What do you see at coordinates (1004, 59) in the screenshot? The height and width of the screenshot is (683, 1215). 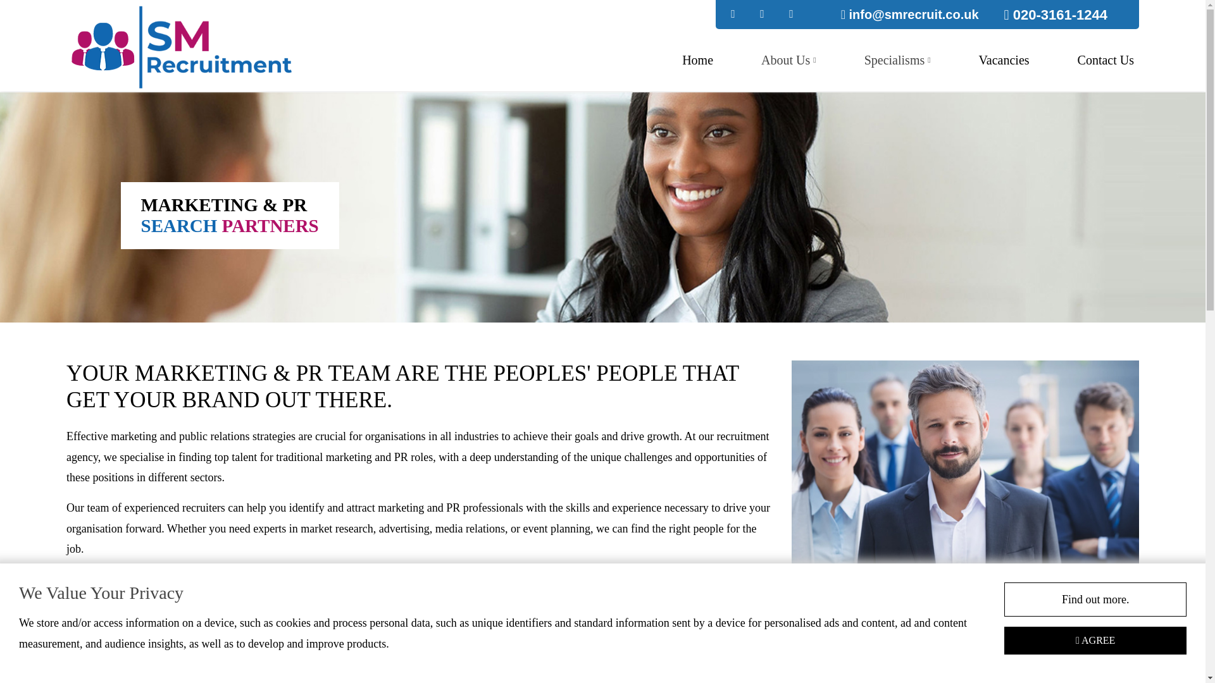 I see `Vacancies` at bounding box center [1004, 59].